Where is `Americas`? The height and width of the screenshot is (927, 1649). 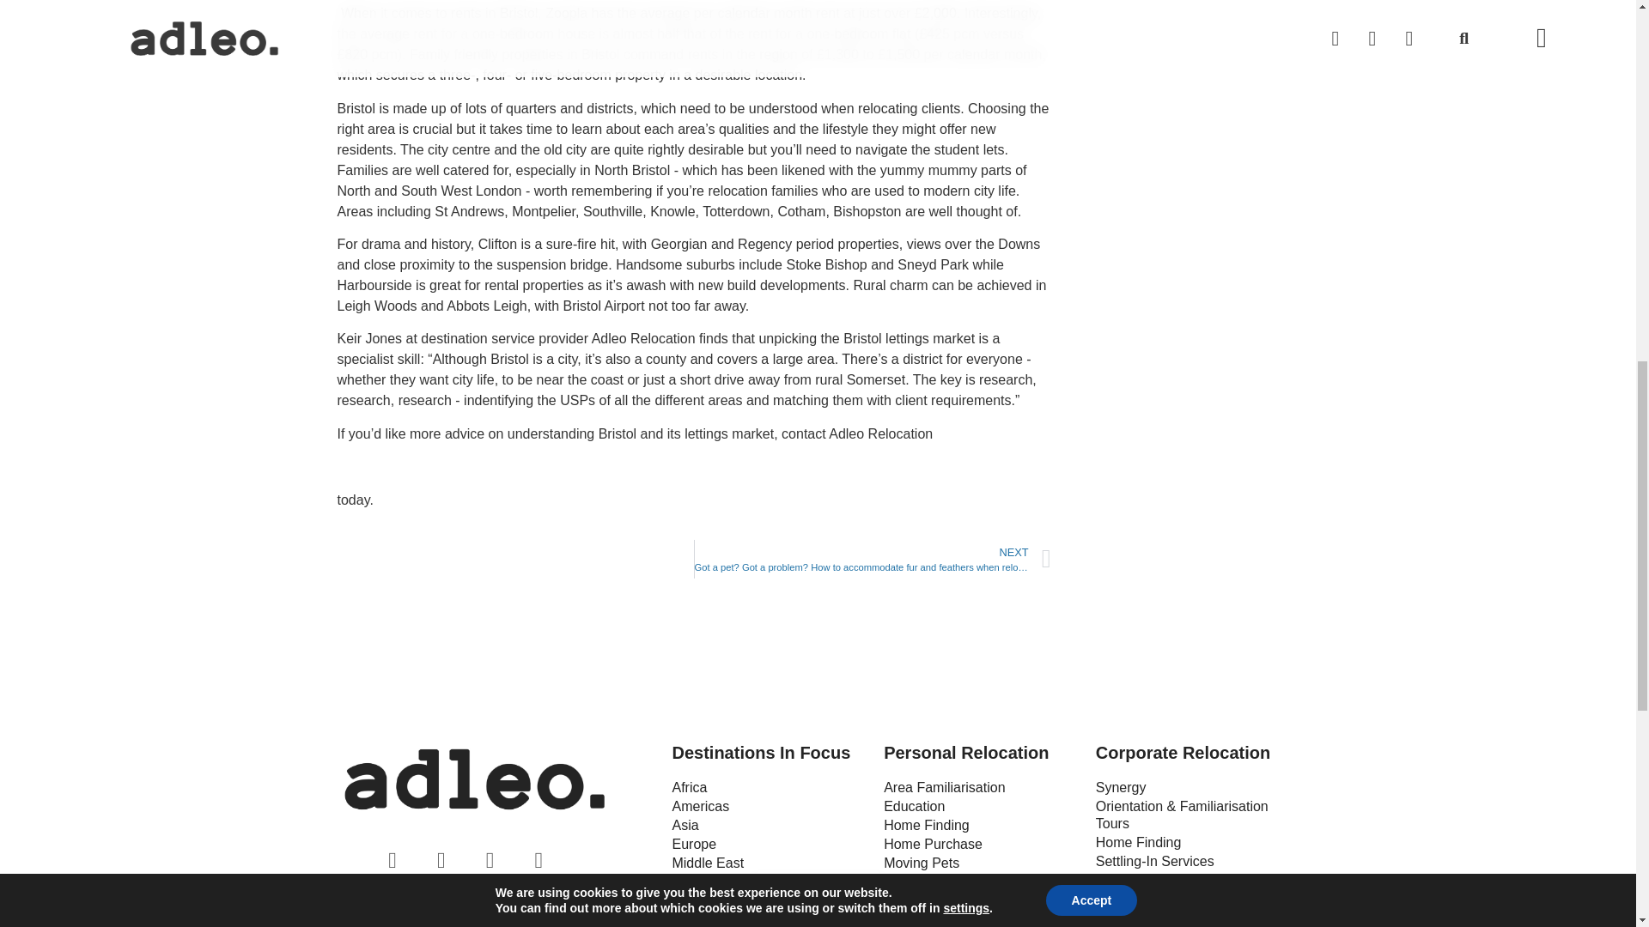 Americas is located at coordinates (769, 807).